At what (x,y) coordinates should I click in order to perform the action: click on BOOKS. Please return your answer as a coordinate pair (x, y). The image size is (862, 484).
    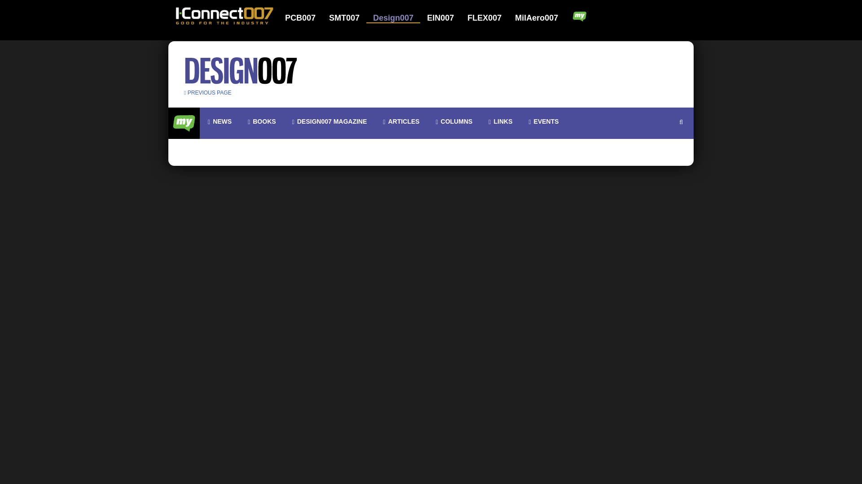
    Looking at the image, I should click on (261, 121).